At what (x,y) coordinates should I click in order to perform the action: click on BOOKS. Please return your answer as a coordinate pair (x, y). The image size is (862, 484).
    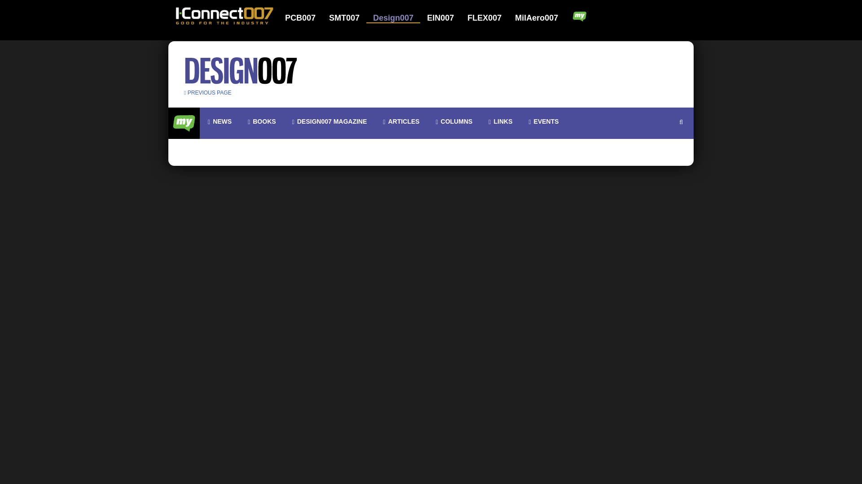
    Looking at the image, I should click on (261, 121).